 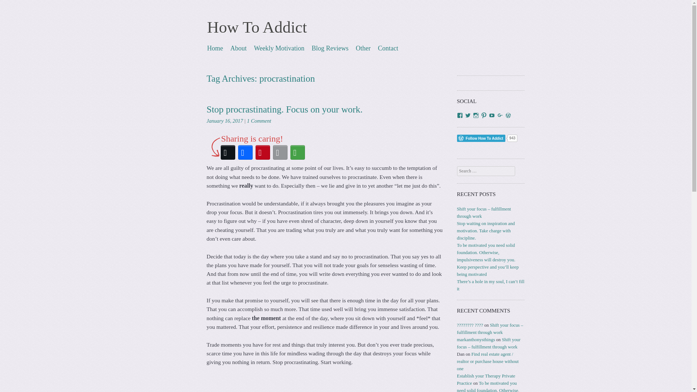 What do you see at coordinates (280, 152) in the screenshot?
I see `Email This` at bounding box center [280, 152].